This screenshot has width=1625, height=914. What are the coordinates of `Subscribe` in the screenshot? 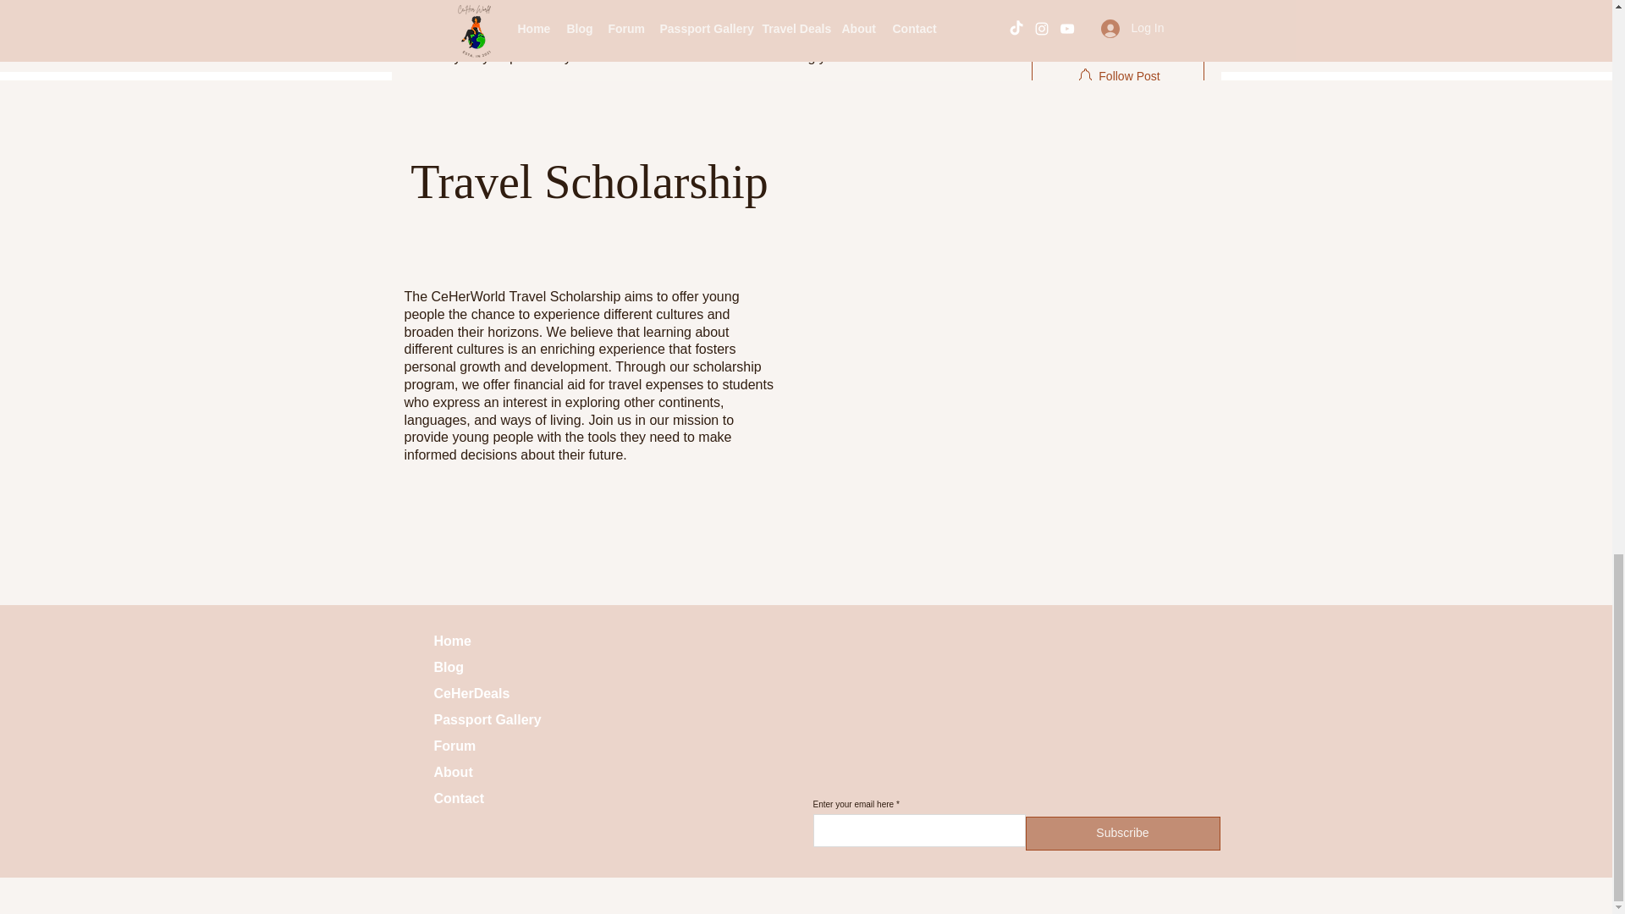 It's located at (1122, 834).